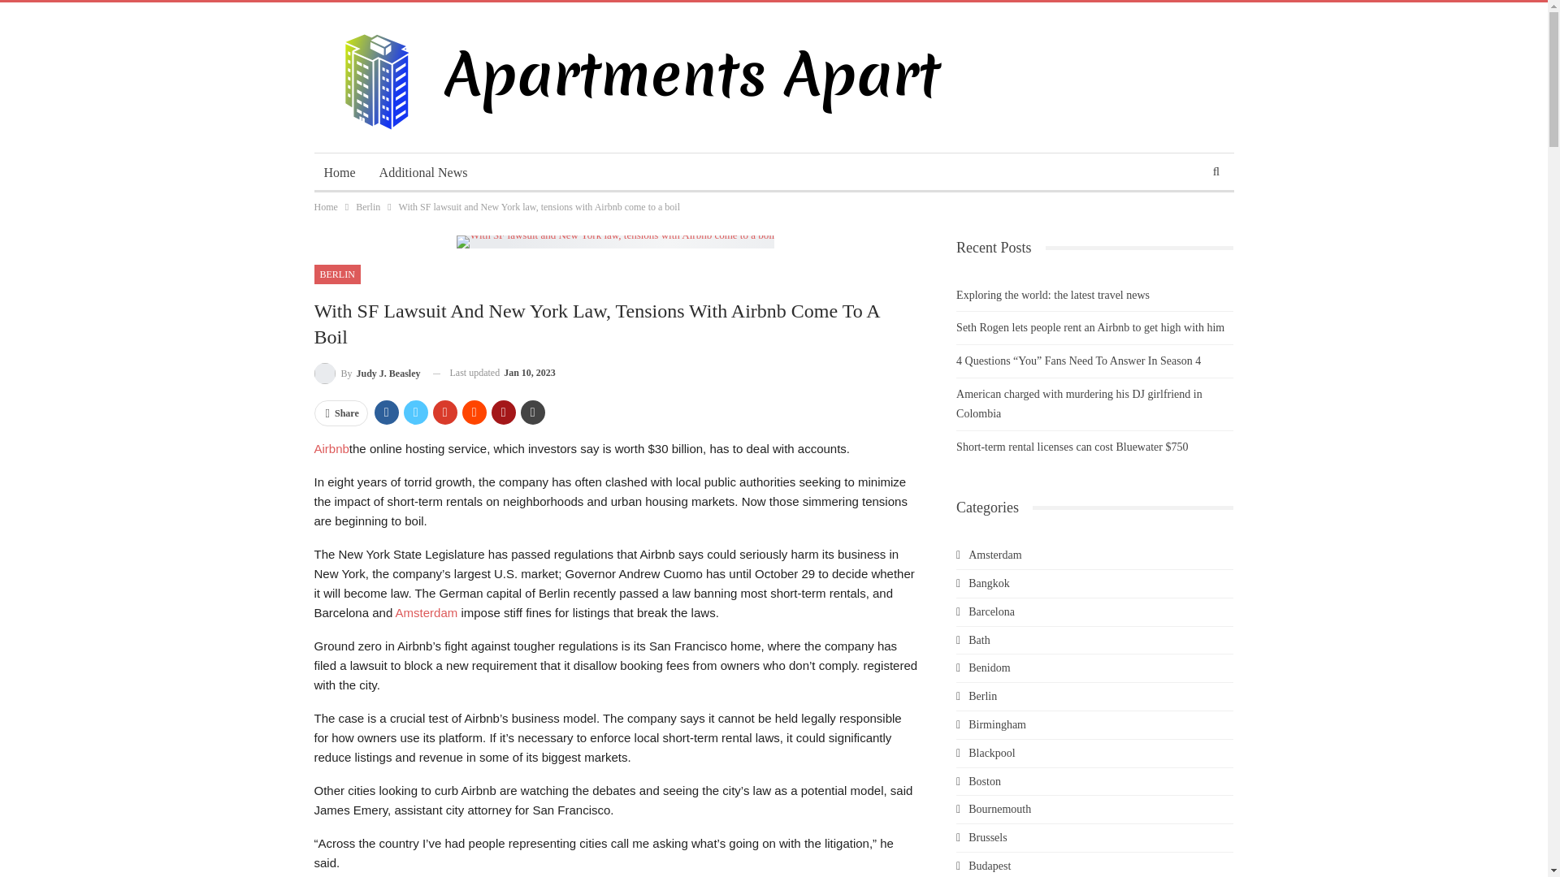 The width and height of the screenshot is (1560, 877). Describe the element at coordinates (366, 374) in the screenshot. I see `Browse Author Articles` at that location.